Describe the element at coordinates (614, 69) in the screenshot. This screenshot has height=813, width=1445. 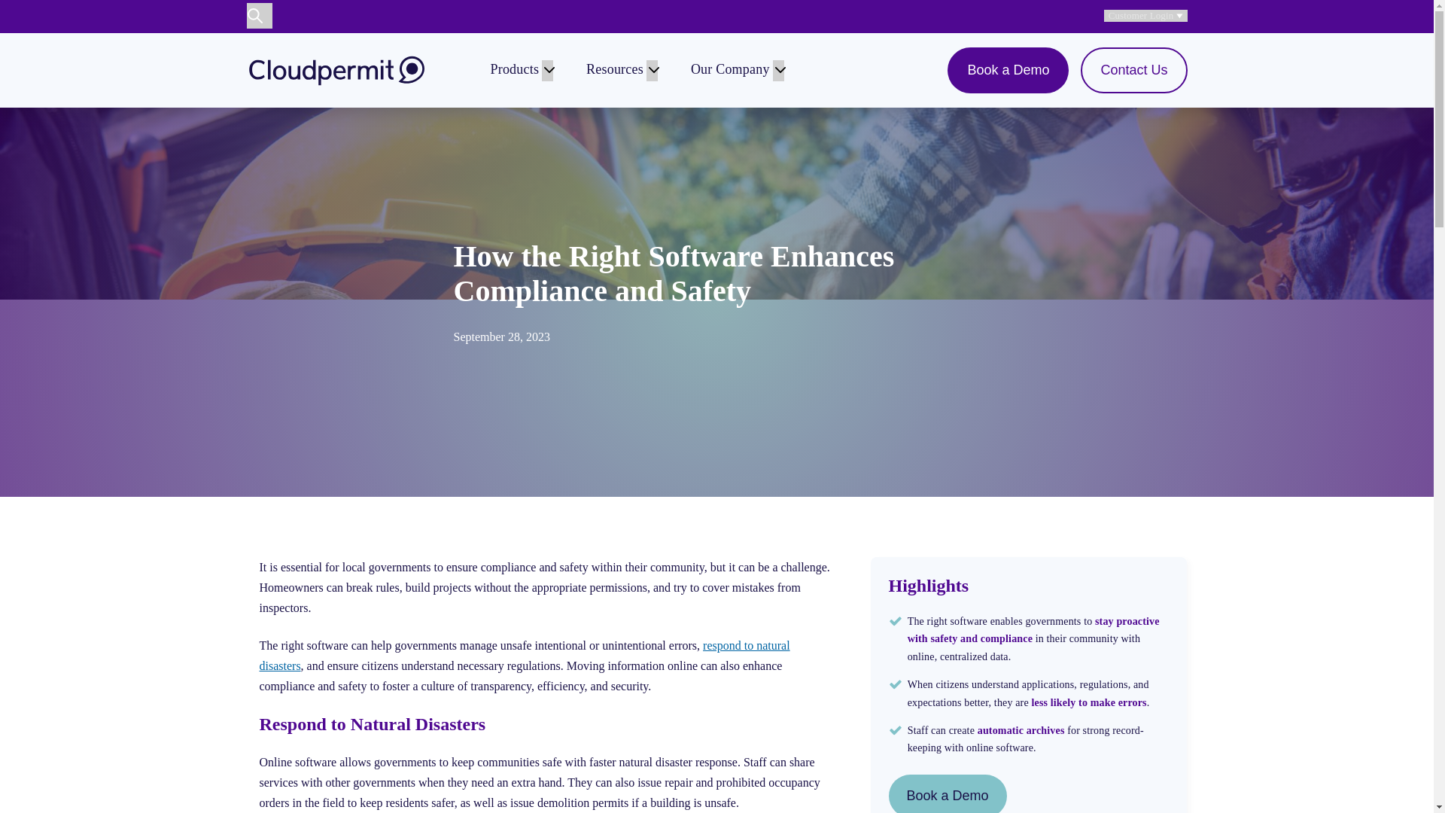
I see `Resources` at that location.